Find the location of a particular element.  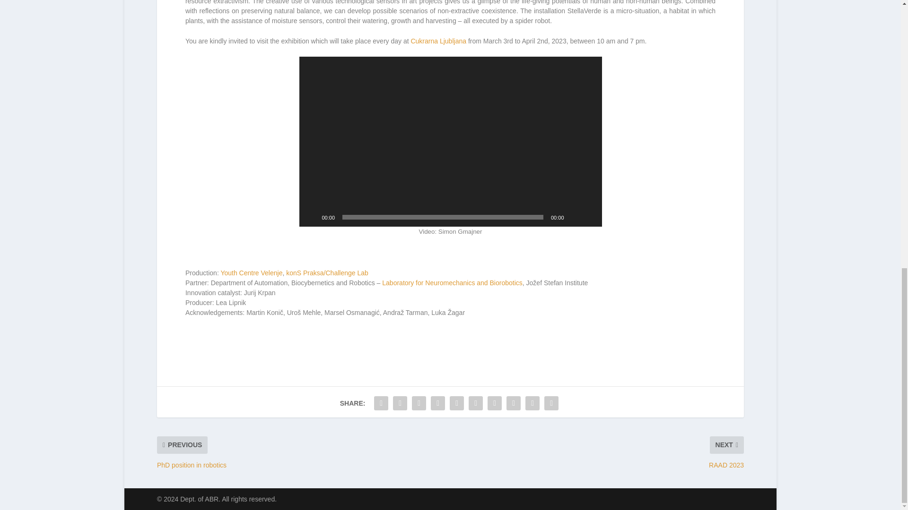

Share "Robot spider on Konsekvence exhibition" via Facebook is located at coordinates (381, 403).